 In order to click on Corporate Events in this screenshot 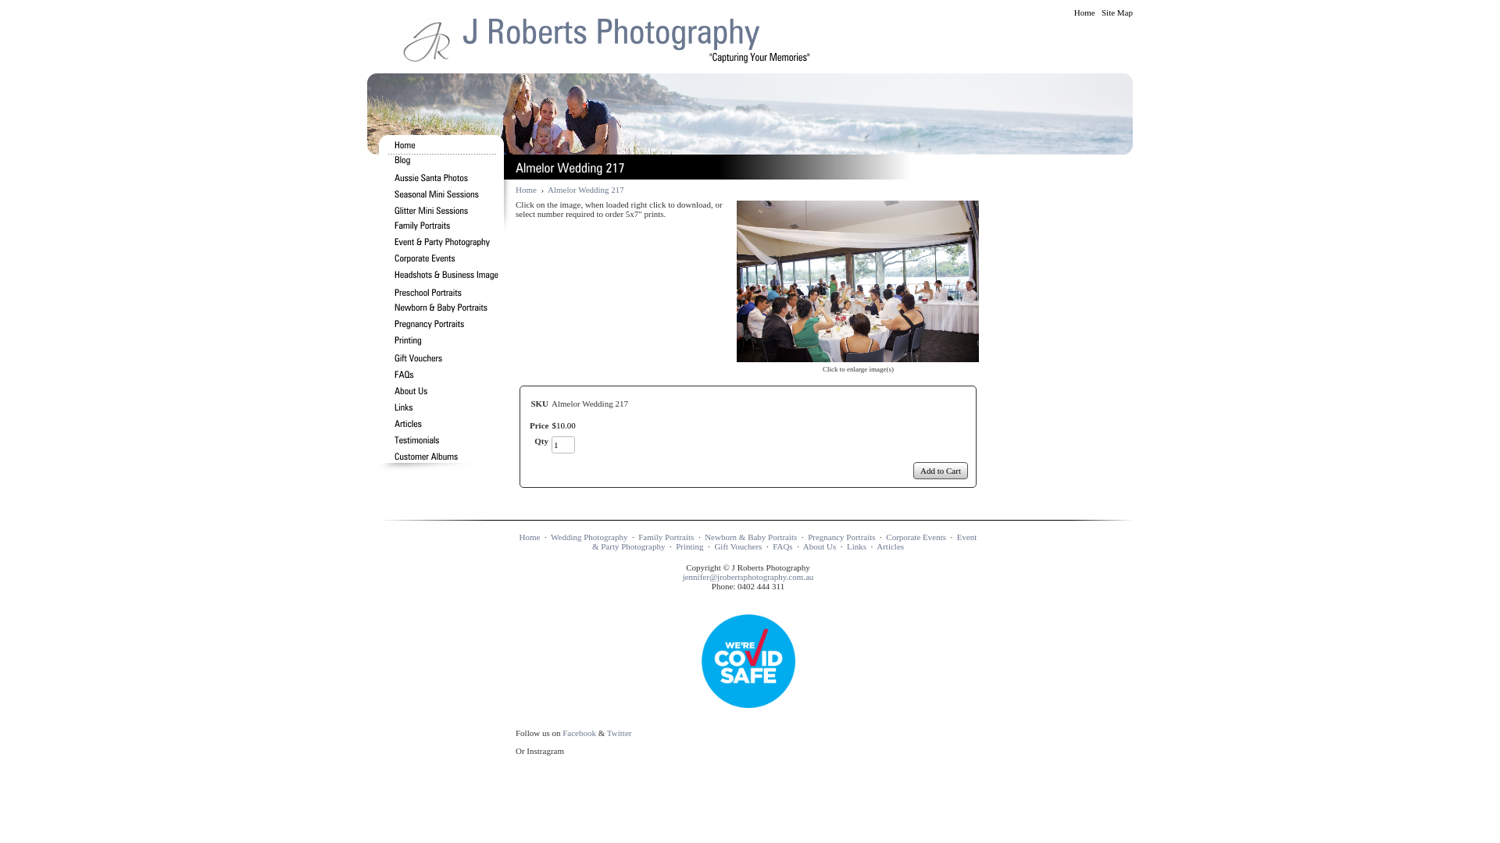, I will do `click(916, 537)`.